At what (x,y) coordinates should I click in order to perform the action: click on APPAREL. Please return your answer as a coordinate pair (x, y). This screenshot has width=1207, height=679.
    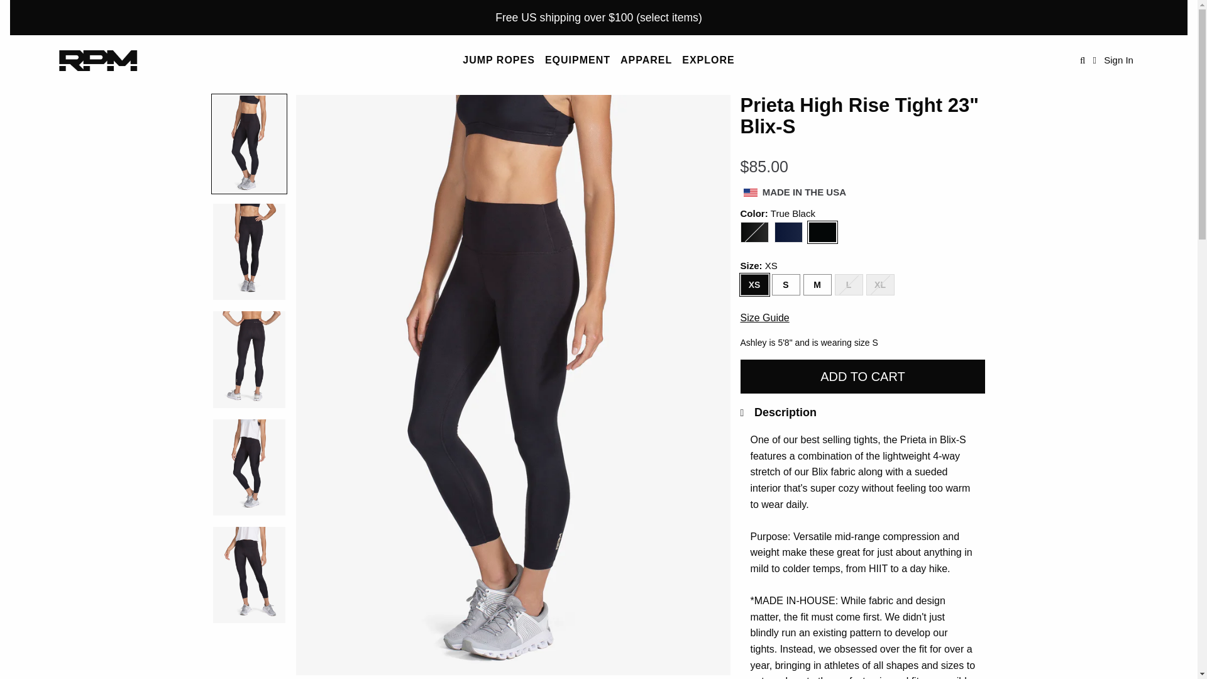
    Looking at the image, I should click on (646, 60).